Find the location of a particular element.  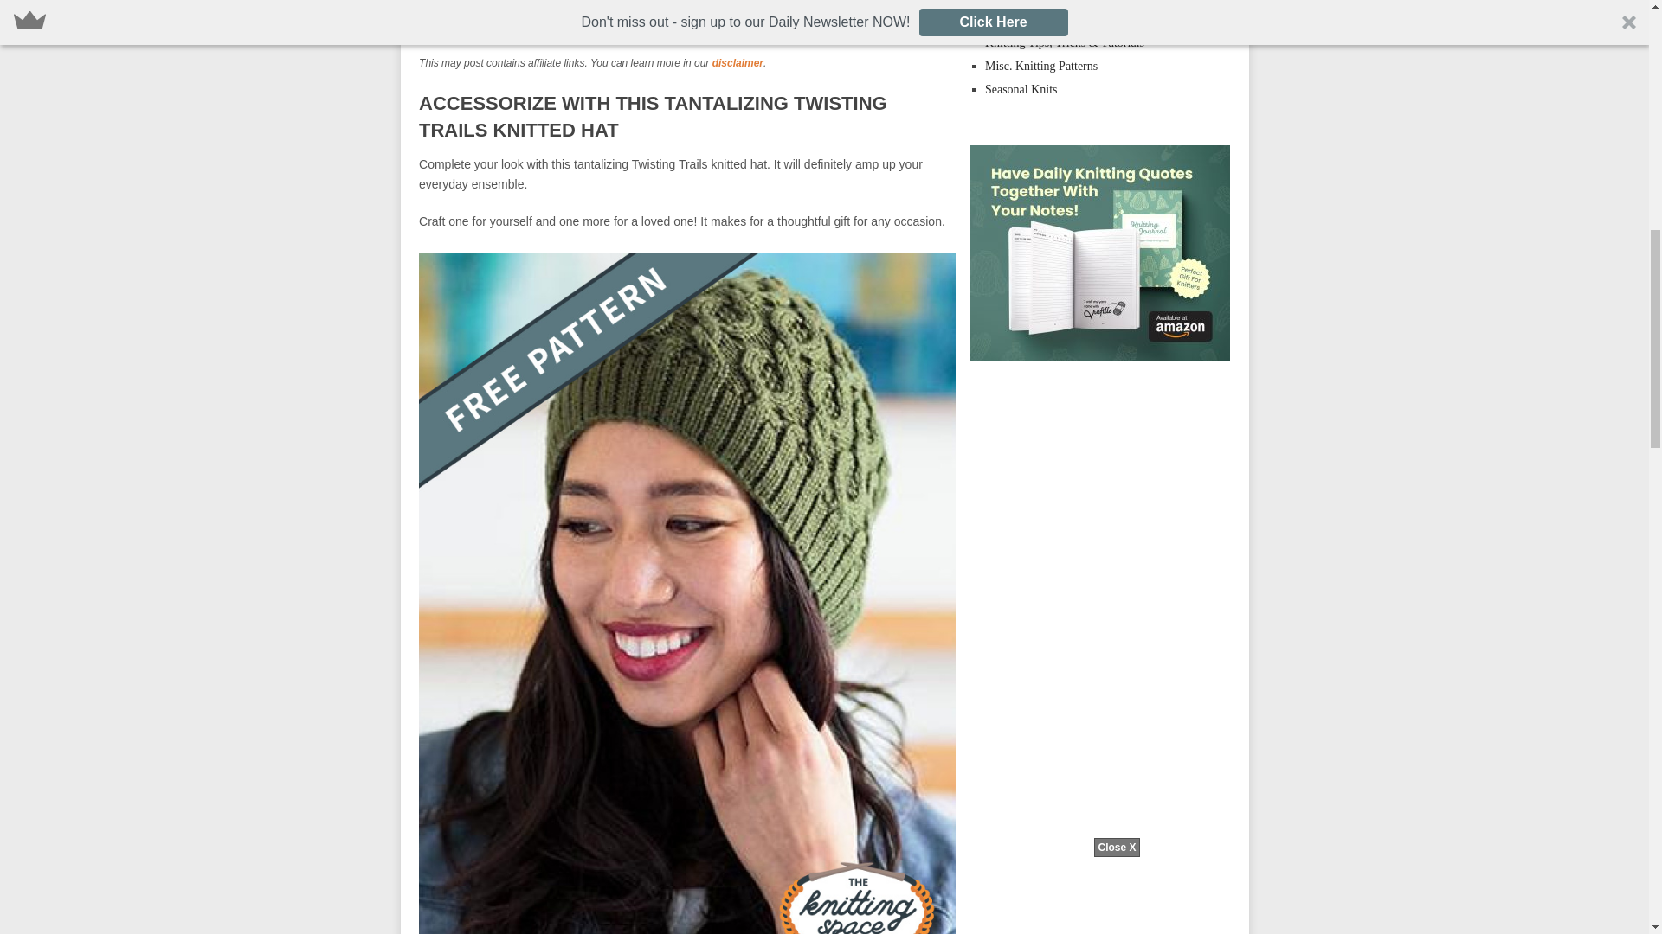

disclaimer is located at coordinates (738, 62).